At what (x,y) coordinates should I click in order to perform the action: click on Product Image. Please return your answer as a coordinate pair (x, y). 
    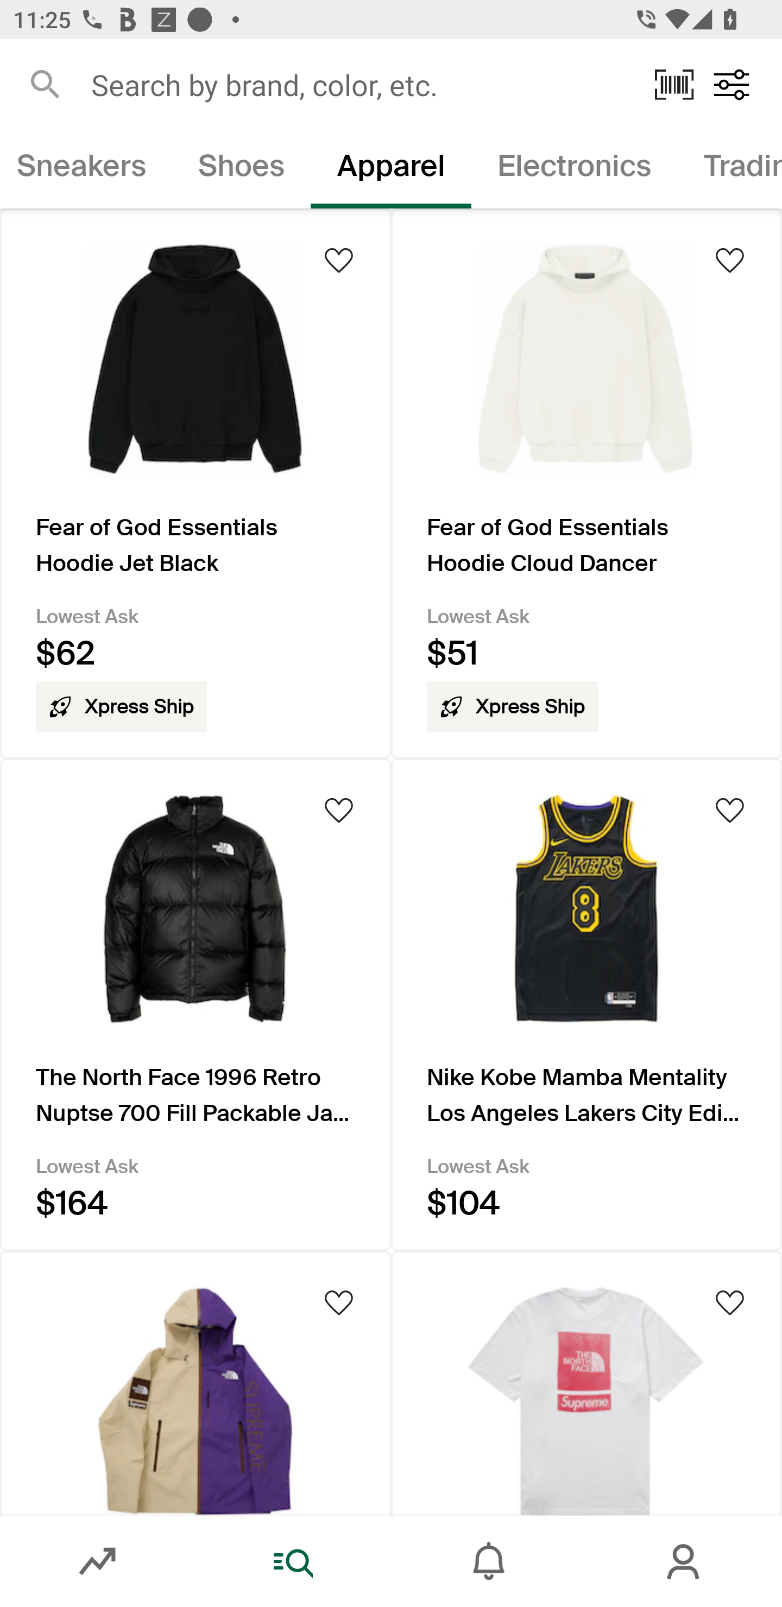
    Looking at the image, I should click on (195, 1382).